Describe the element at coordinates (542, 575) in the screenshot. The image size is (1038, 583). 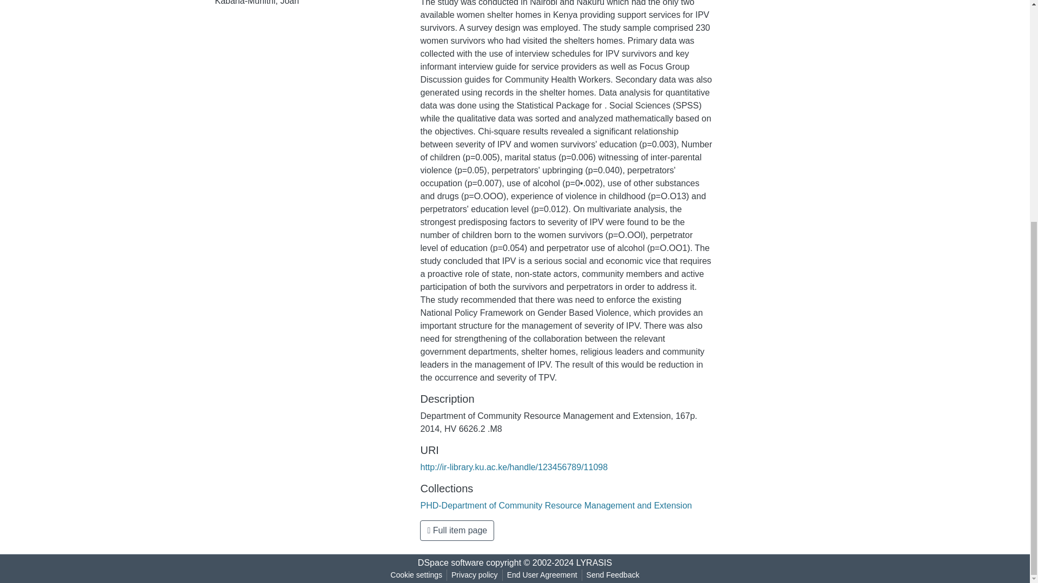
I see `End User Agreement` at that location.